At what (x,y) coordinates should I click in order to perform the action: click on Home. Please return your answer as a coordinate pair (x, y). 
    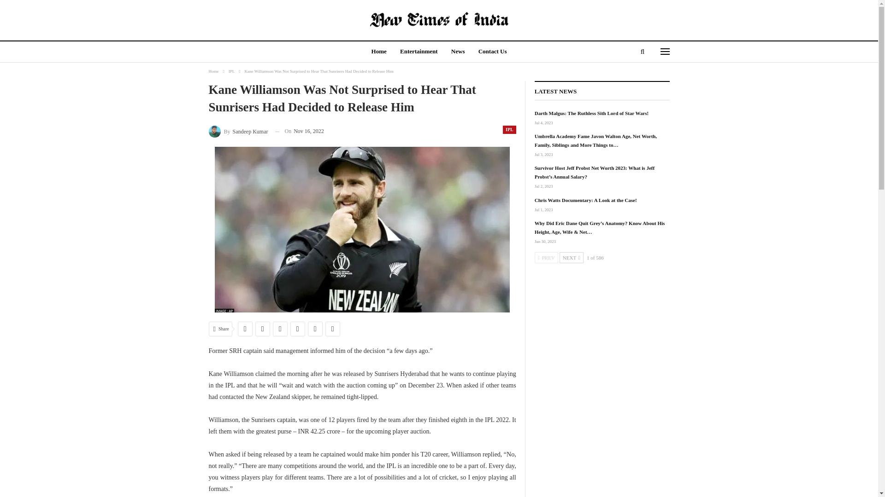
    Looking at the image, I should click on (379, 52).